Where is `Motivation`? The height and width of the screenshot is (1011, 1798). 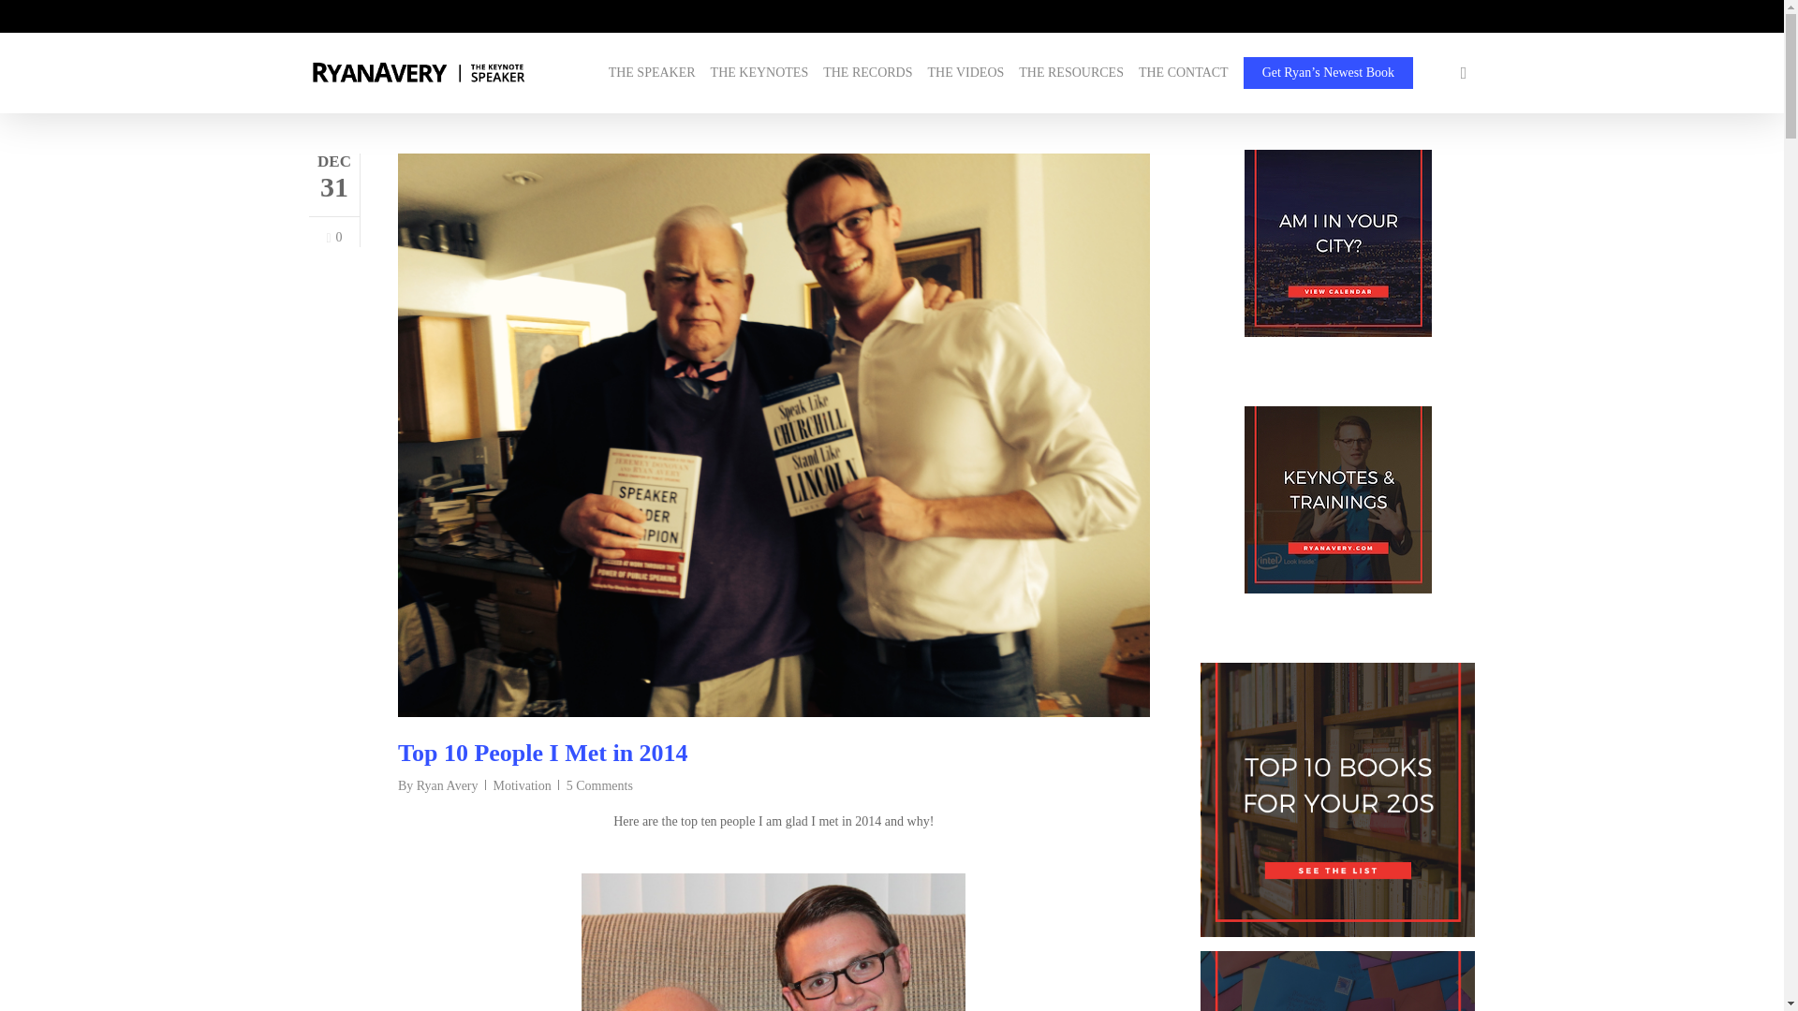 Motivation is located at coordinates (523, 784).